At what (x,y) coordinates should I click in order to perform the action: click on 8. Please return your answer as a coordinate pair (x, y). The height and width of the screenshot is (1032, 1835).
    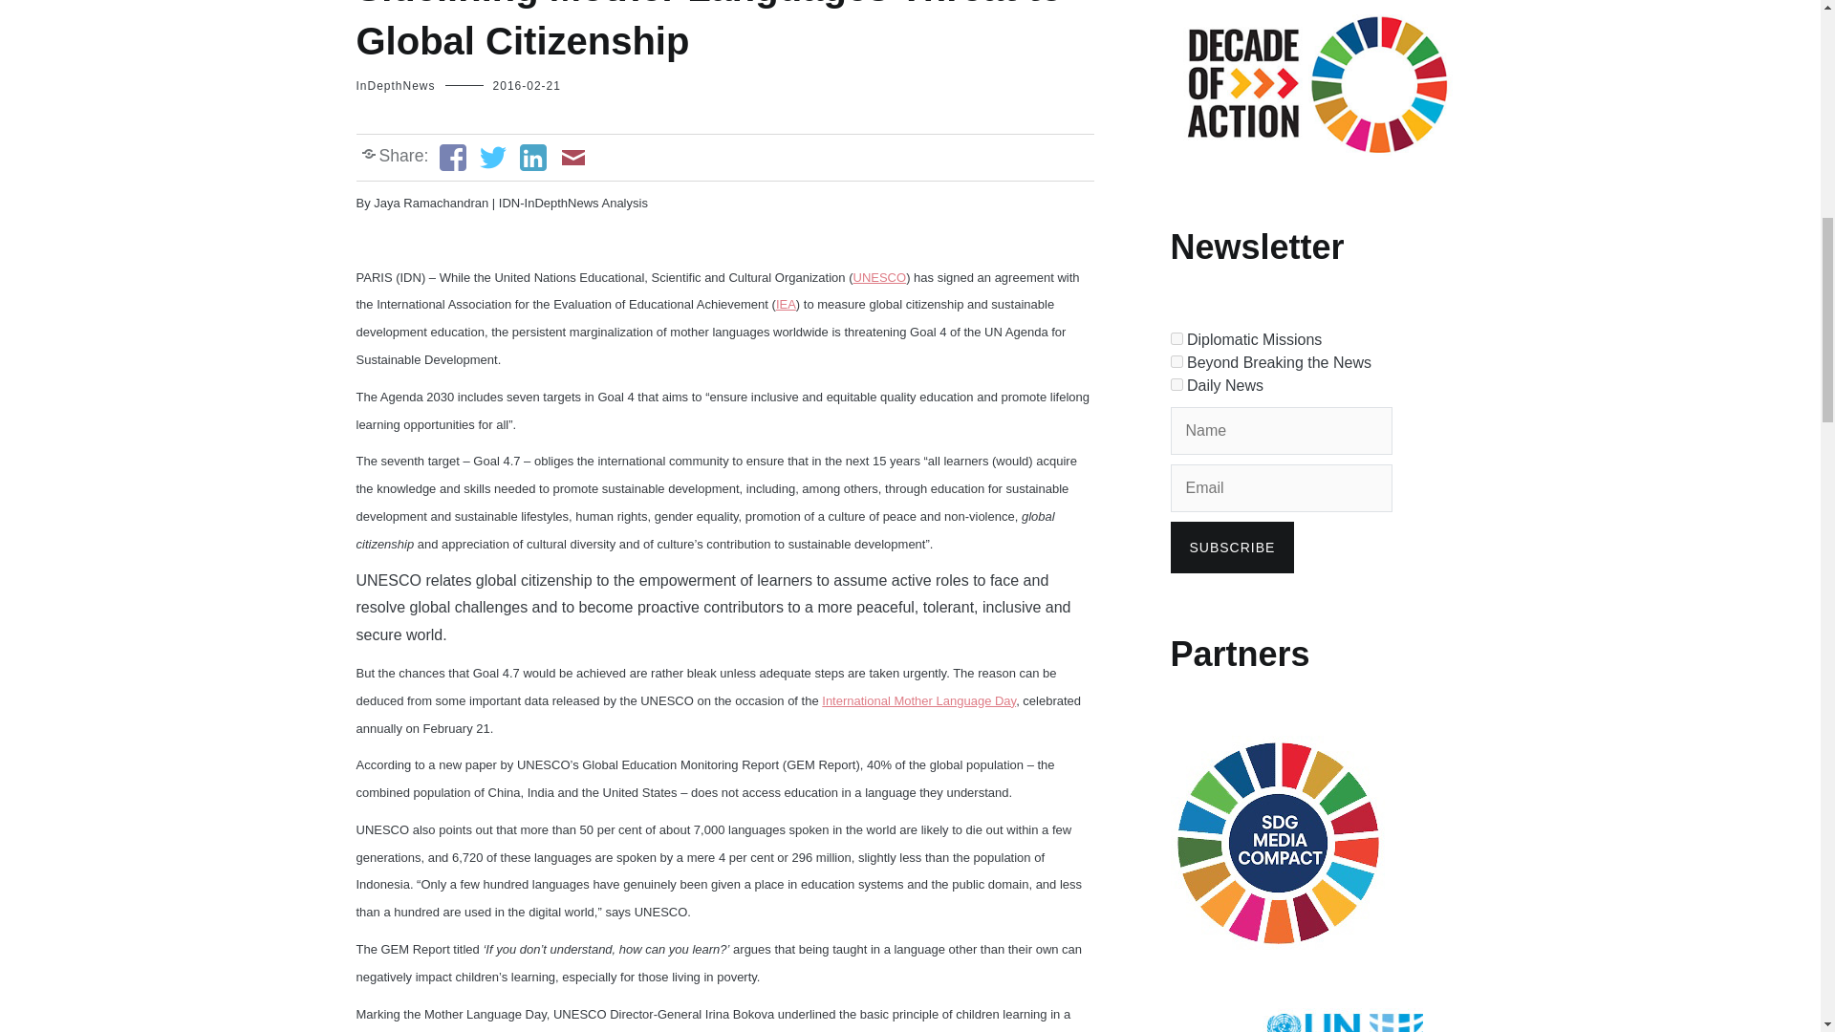
    Looking at the image, I should click on (1176, 338).